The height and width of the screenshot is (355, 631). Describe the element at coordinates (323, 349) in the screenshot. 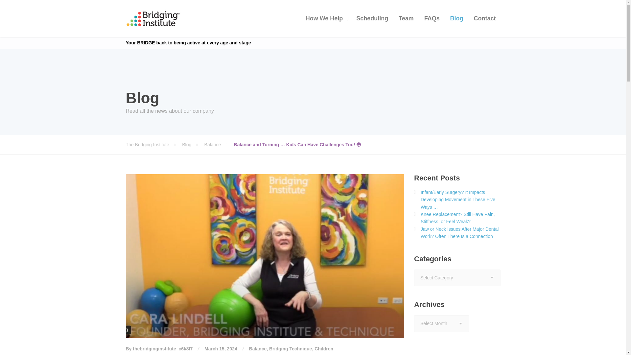

I see `Children` at that location.